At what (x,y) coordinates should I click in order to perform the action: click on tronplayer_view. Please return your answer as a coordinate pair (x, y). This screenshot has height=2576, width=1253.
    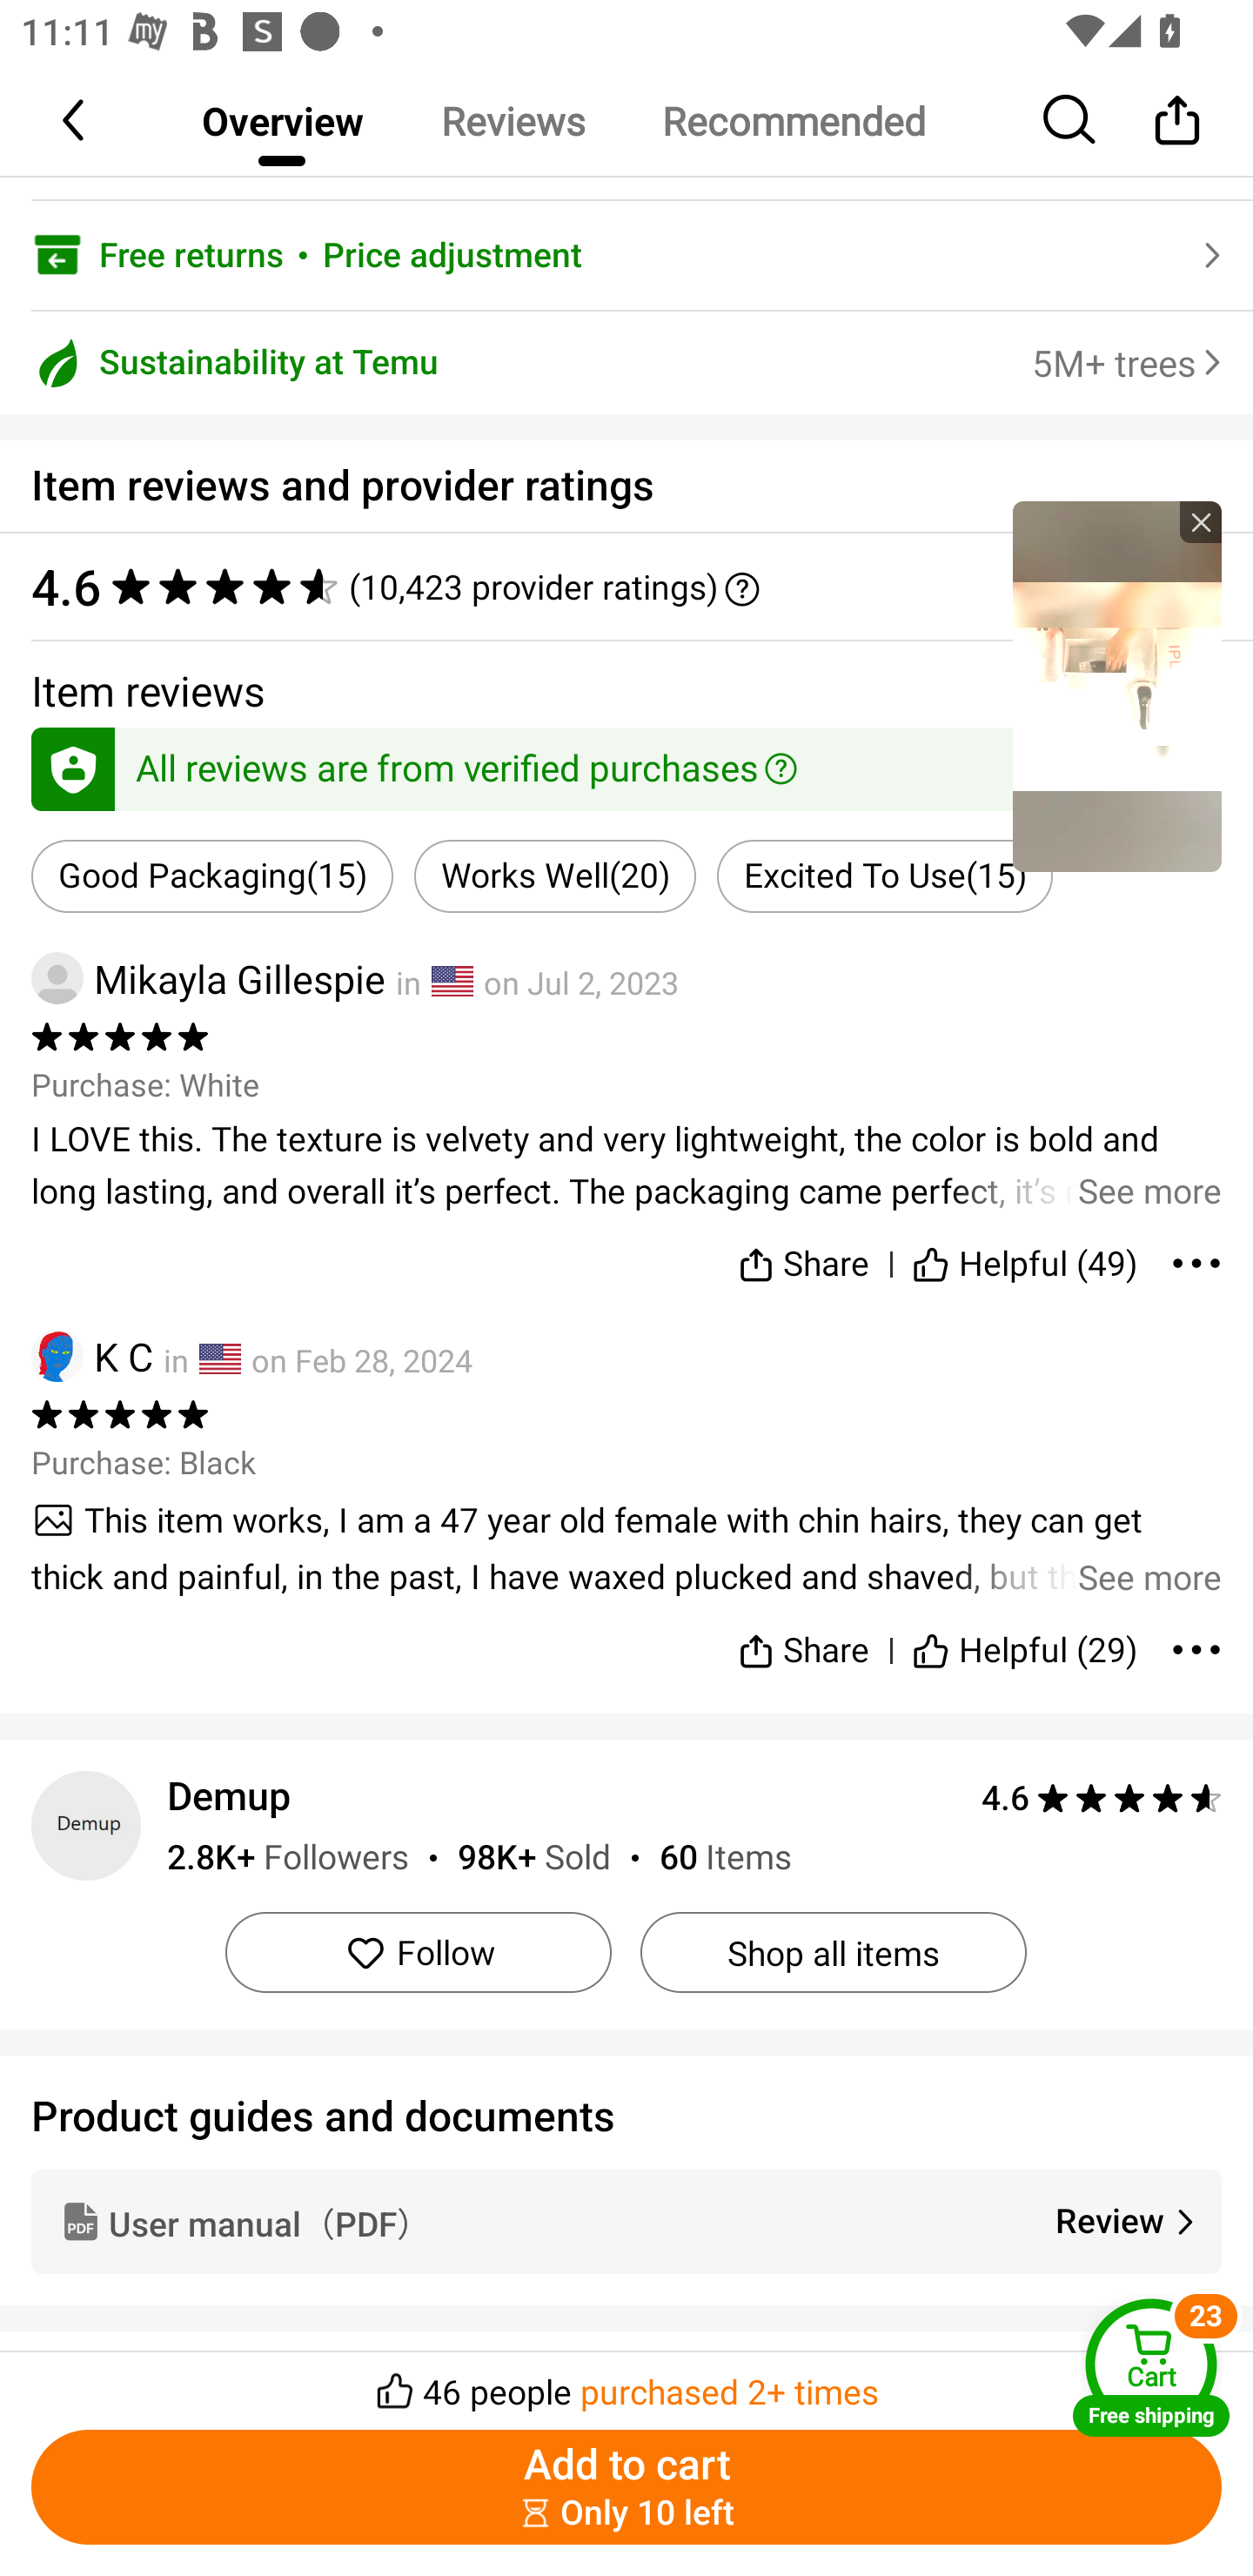
    Looking at the image, I should click on (1117, 686).